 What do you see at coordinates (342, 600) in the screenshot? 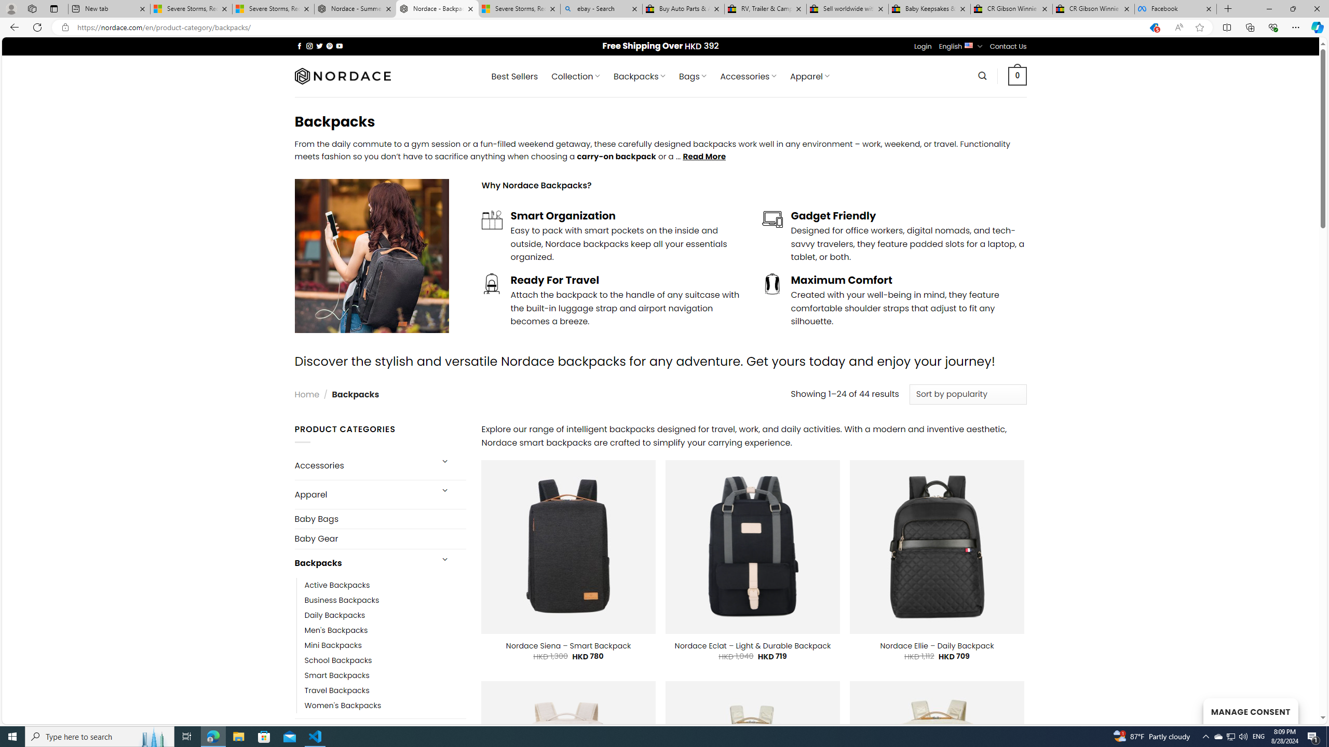
I see `Business Backpacks` at bounding box center [342, 600].